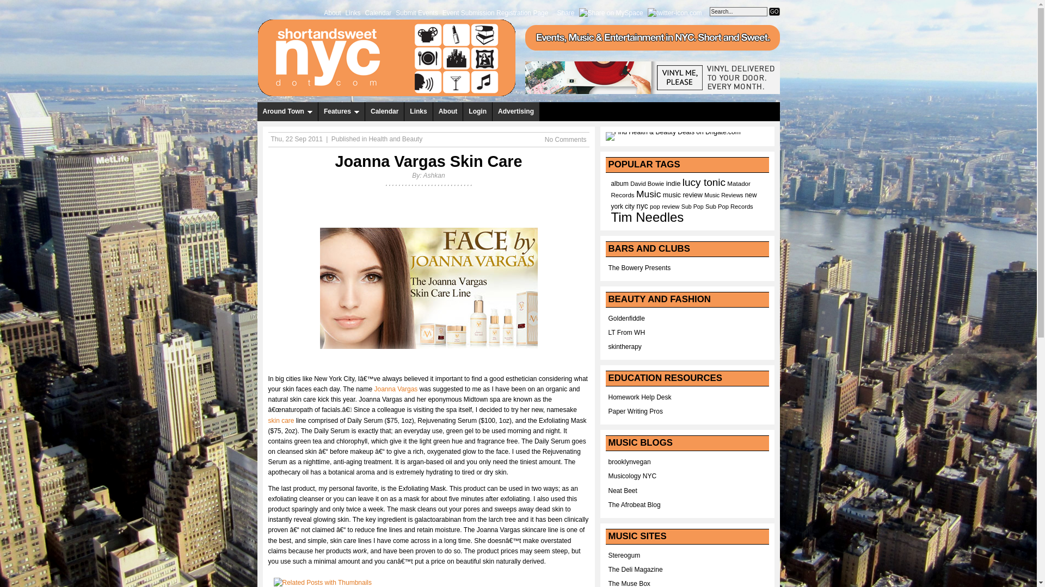 Image resolution: width=1045 pixels, height=587 pixels. Describe the element at coordinates (774, 12) in the screenshot. I see `GO` at that location.